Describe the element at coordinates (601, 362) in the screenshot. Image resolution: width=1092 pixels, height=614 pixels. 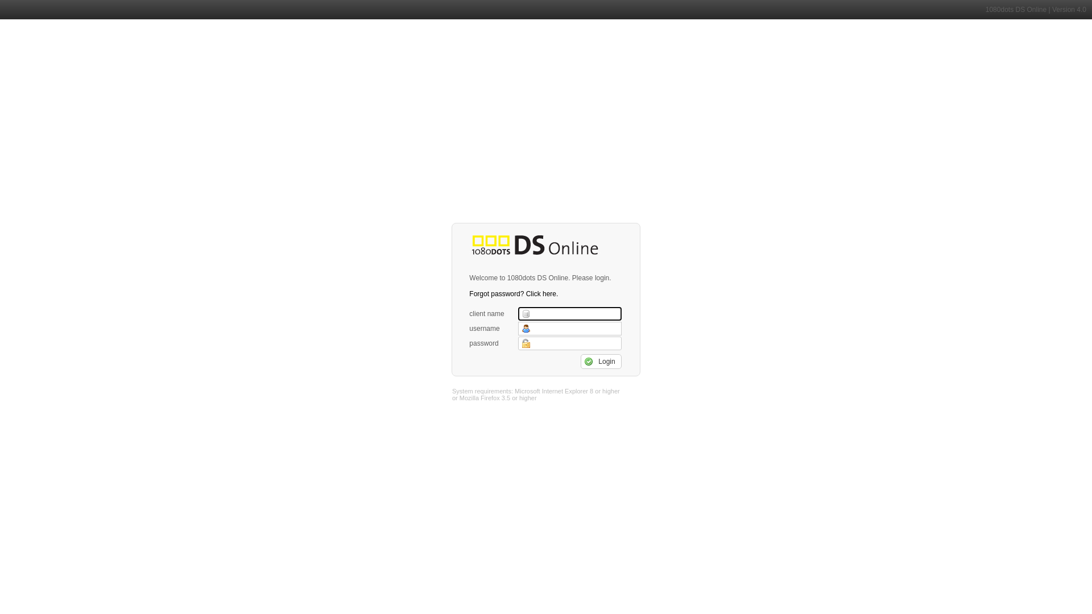
I see `Login` at that location.